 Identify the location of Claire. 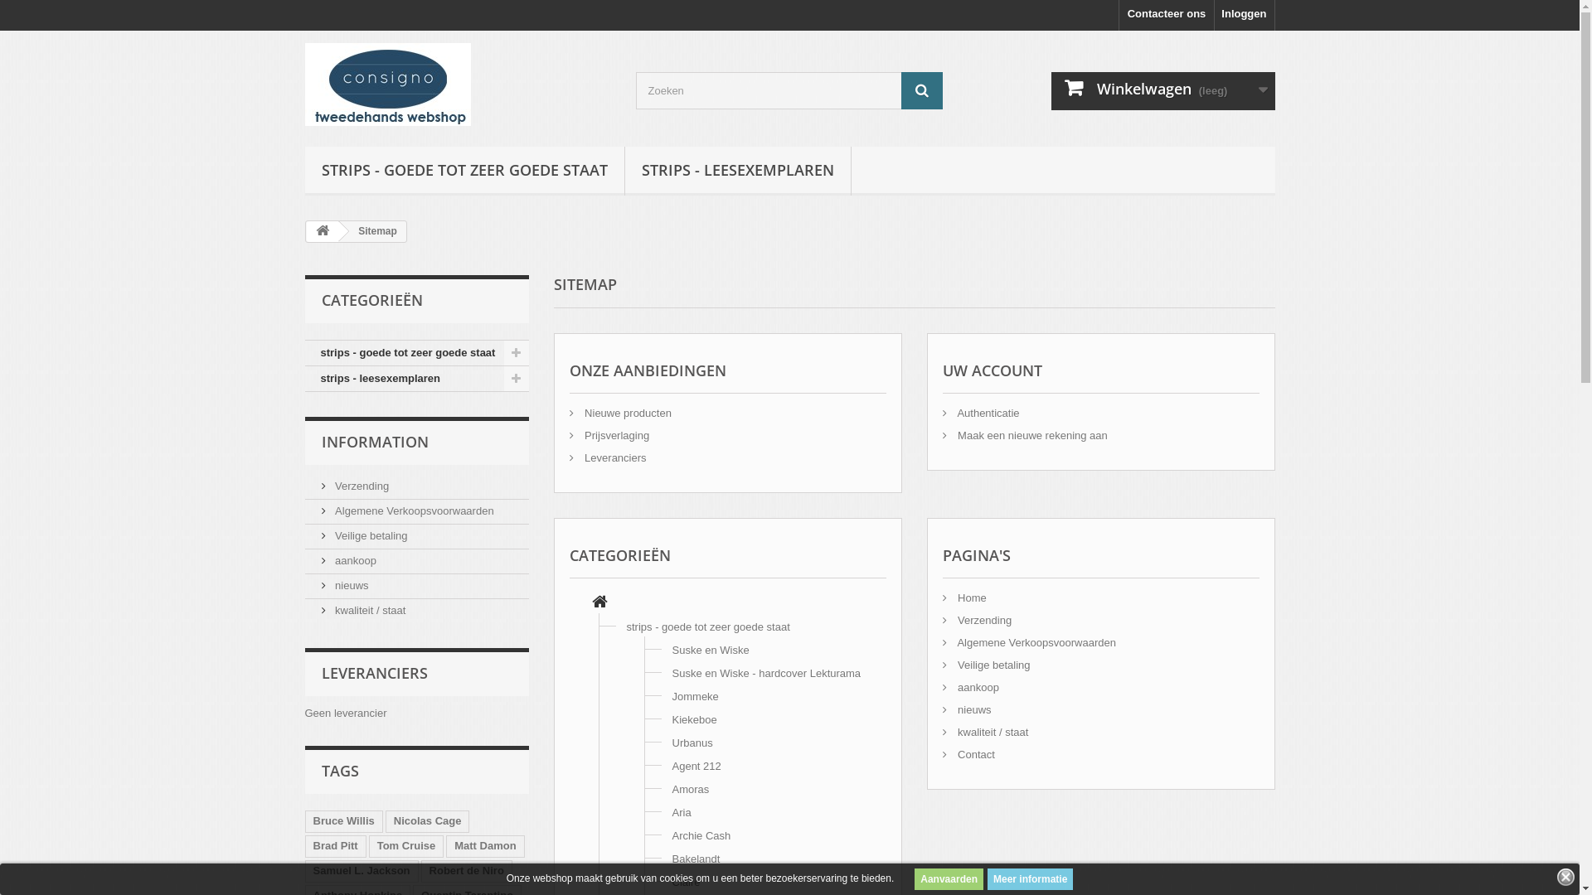
(686, 882).